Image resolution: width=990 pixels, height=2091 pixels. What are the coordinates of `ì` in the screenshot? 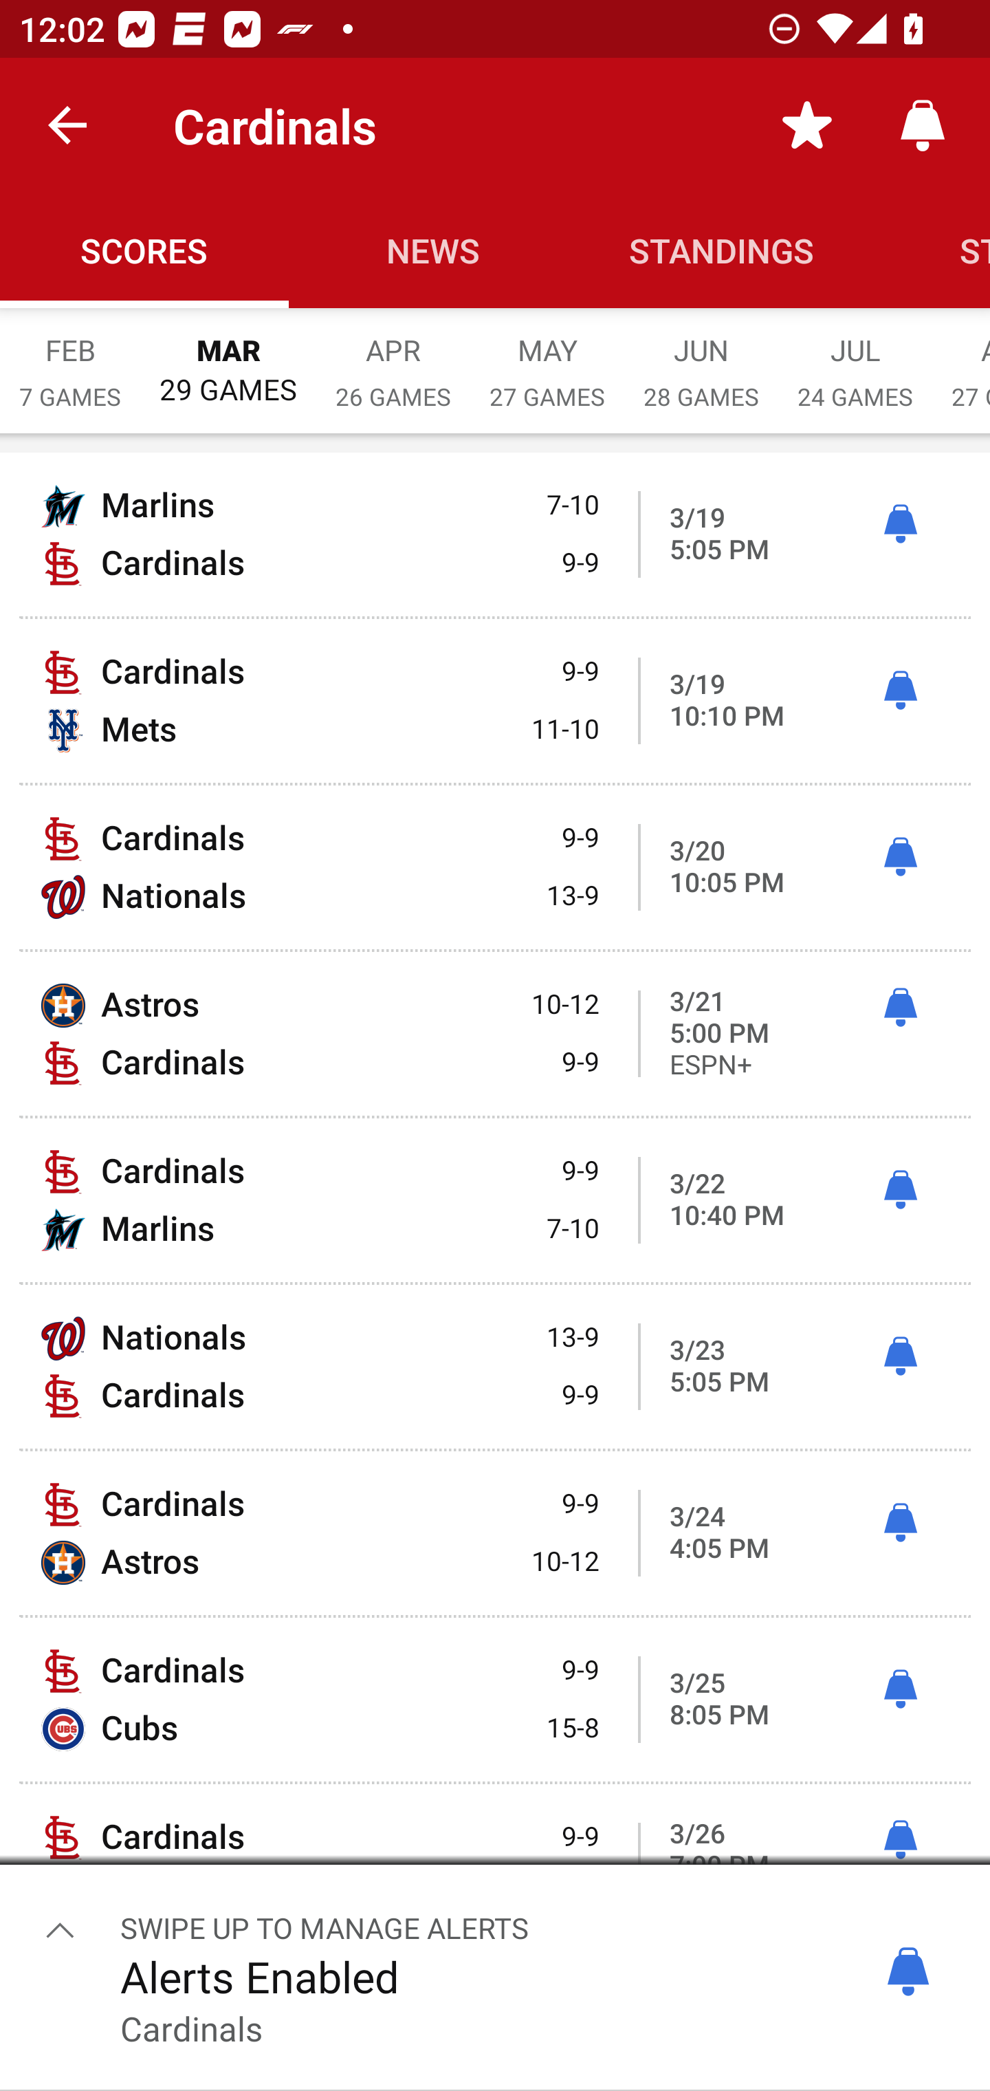 It's located at (900, 1689).